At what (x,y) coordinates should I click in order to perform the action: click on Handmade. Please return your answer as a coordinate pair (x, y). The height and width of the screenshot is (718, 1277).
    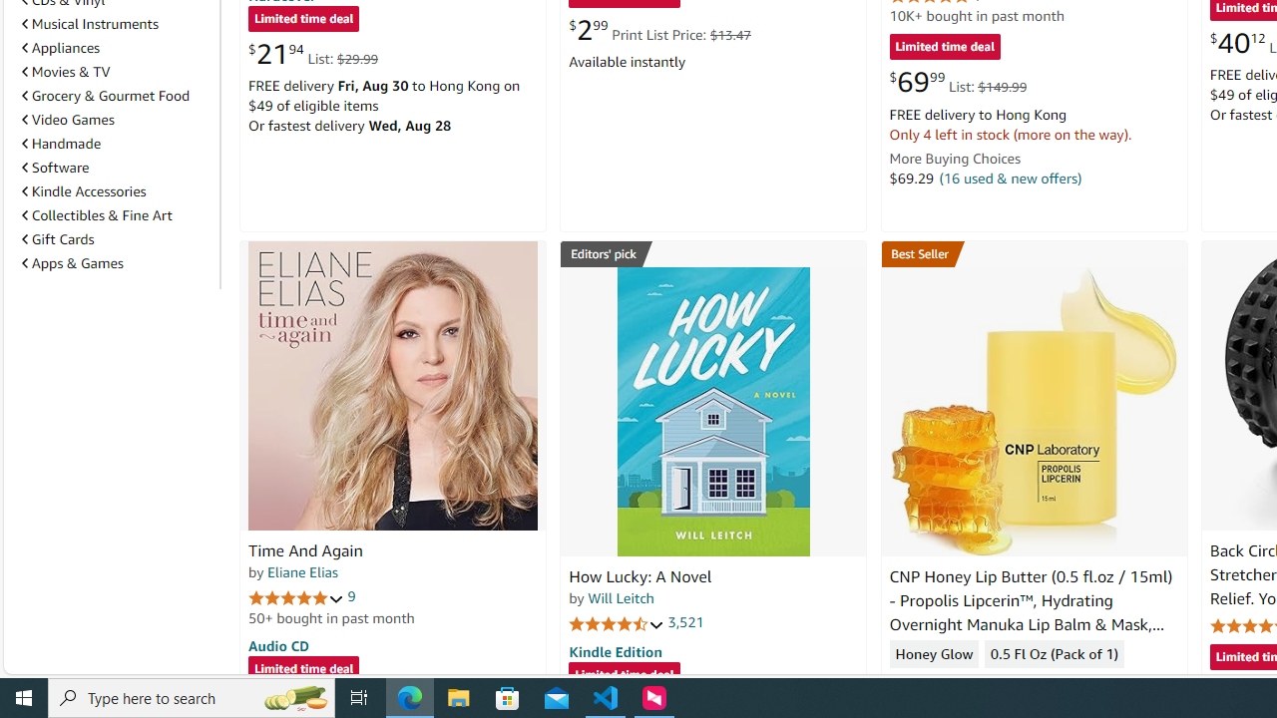
    Looking at the image, I should click on (62, 144).